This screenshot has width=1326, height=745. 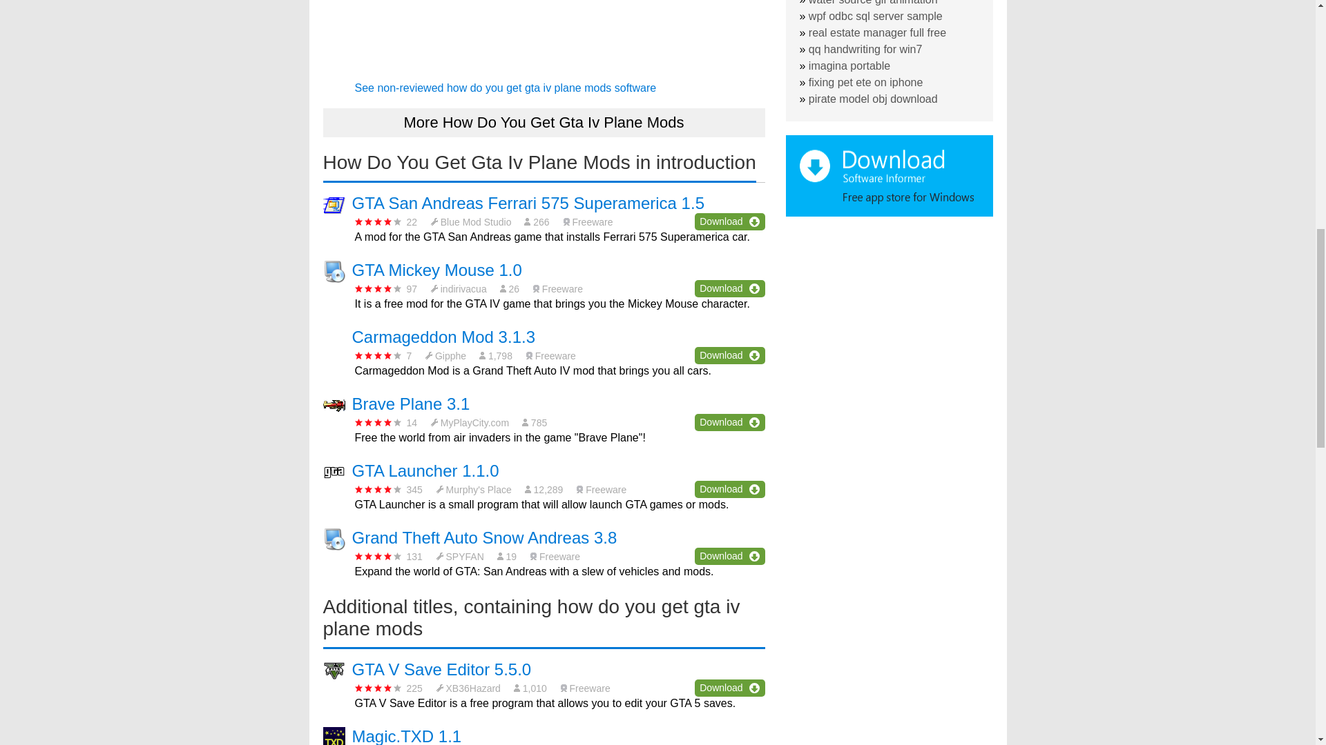 I want to click on Download, so click(x=729, y=687).